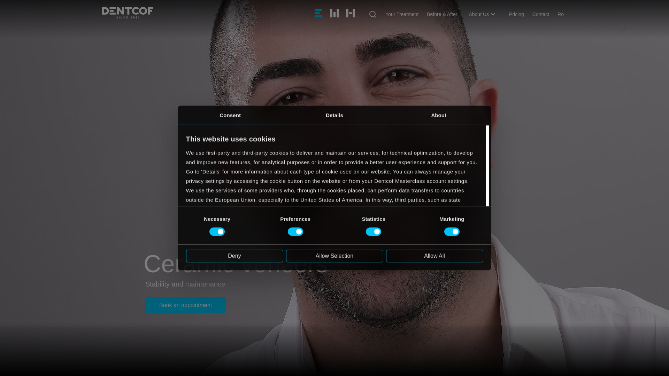 This screenshot has width=669, height=376. I want to click on Deny, so click(234, 256).